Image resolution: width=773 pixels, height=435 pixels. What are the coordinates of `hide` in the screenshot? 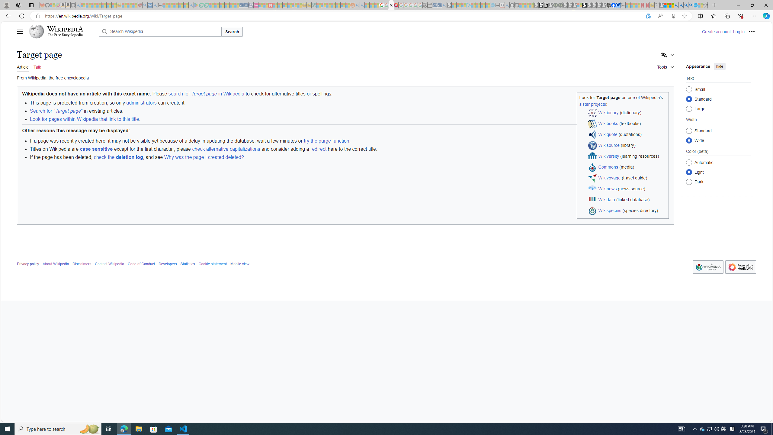 It's located at (719, 66).